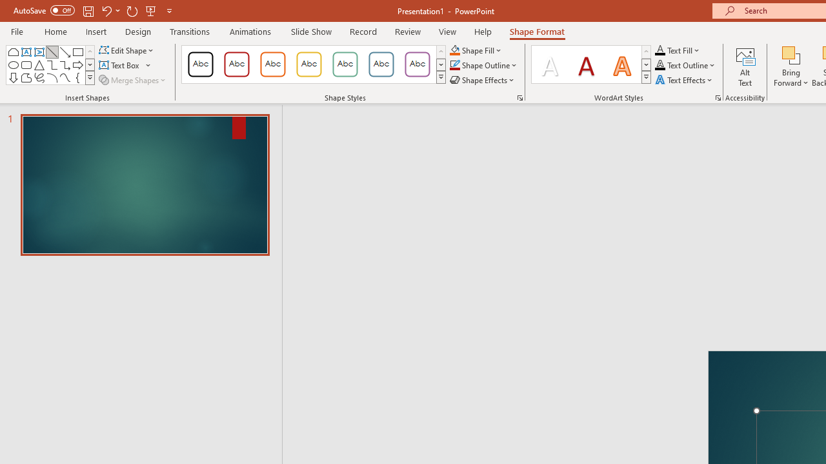  Describe the element at coordinates (454, 66) in the screenshot. I see `Shape Outline Blue, Accent 1` at that location.